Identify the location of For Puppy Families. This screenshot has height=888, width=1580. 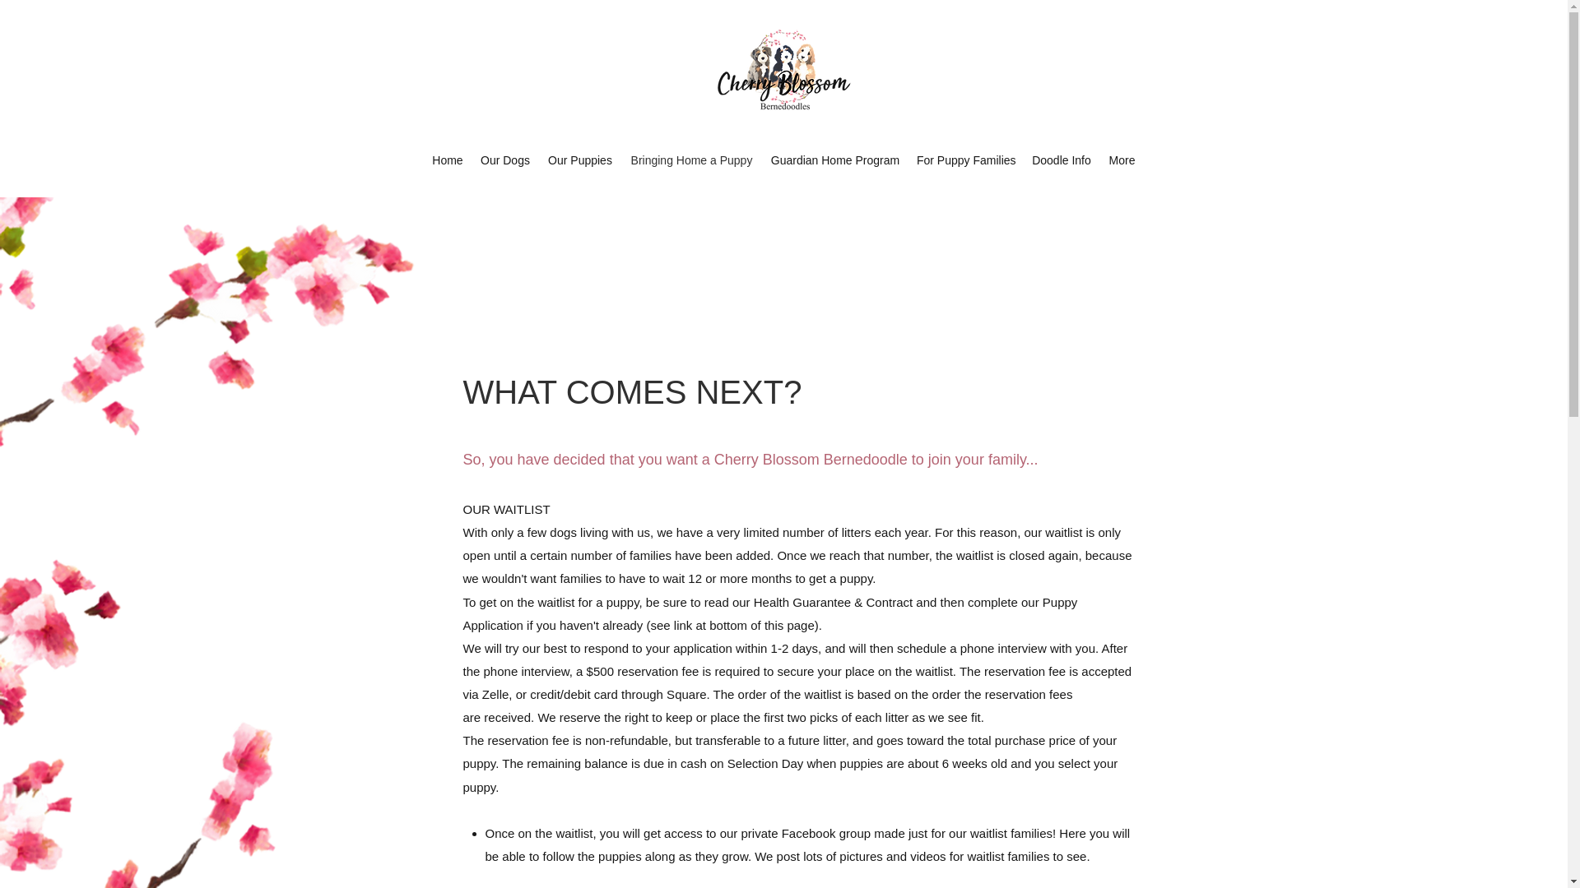
(965, 160).